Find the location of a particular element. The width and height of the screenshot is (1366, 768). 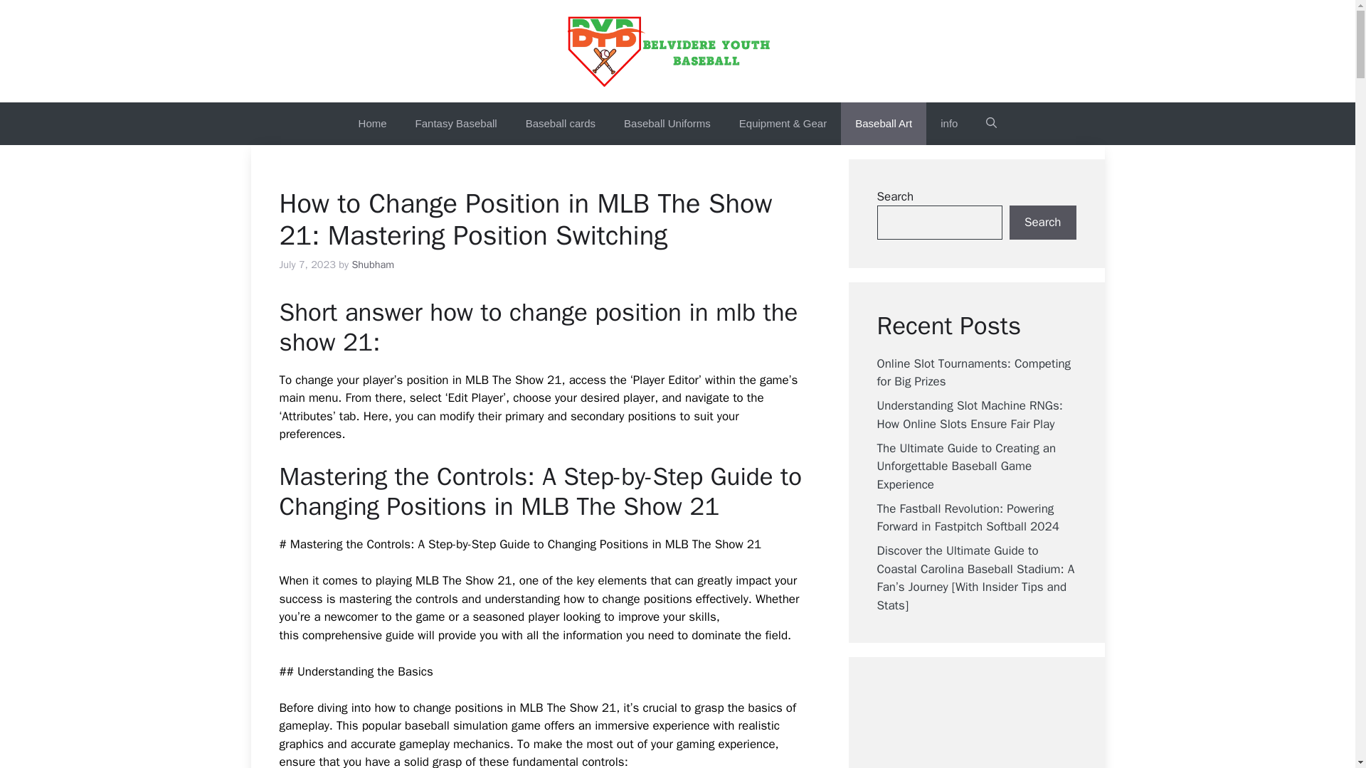

Shubham is located at coordinates (373, 265).